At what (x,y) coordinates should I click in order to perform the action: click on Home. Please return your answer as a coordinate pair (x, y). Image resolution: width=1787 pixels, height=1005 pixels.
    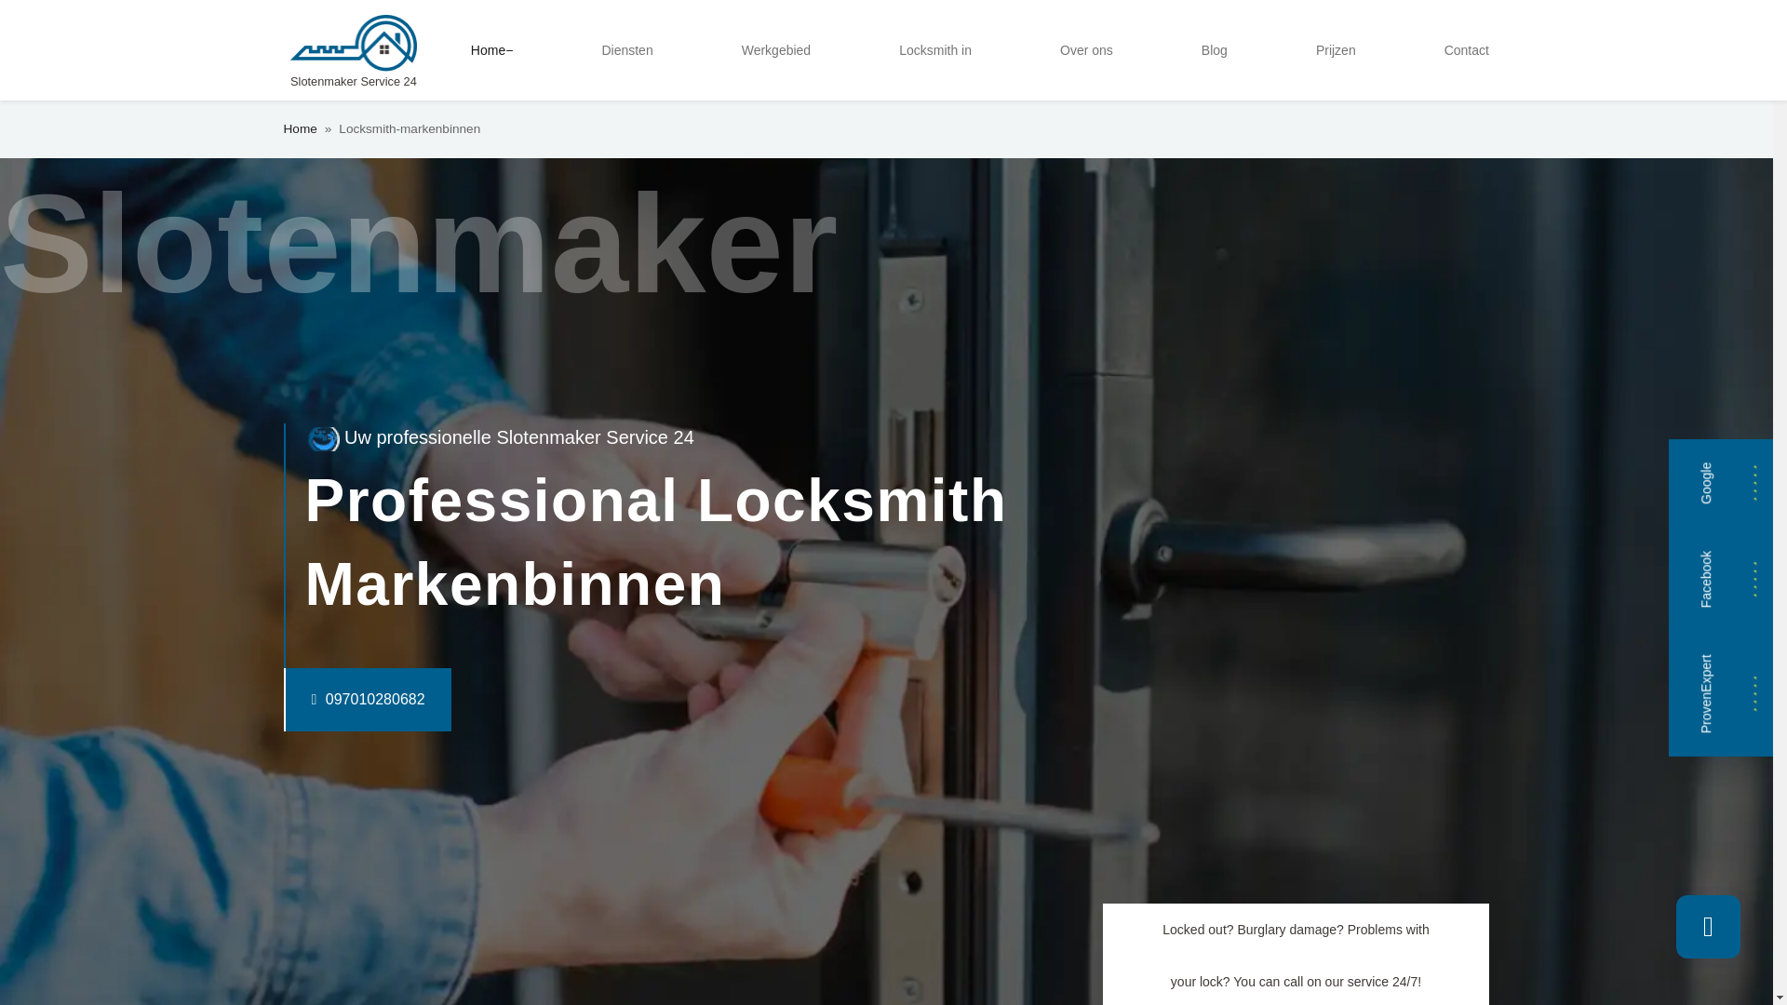
    Looking at the image, I should click on (299, 129).